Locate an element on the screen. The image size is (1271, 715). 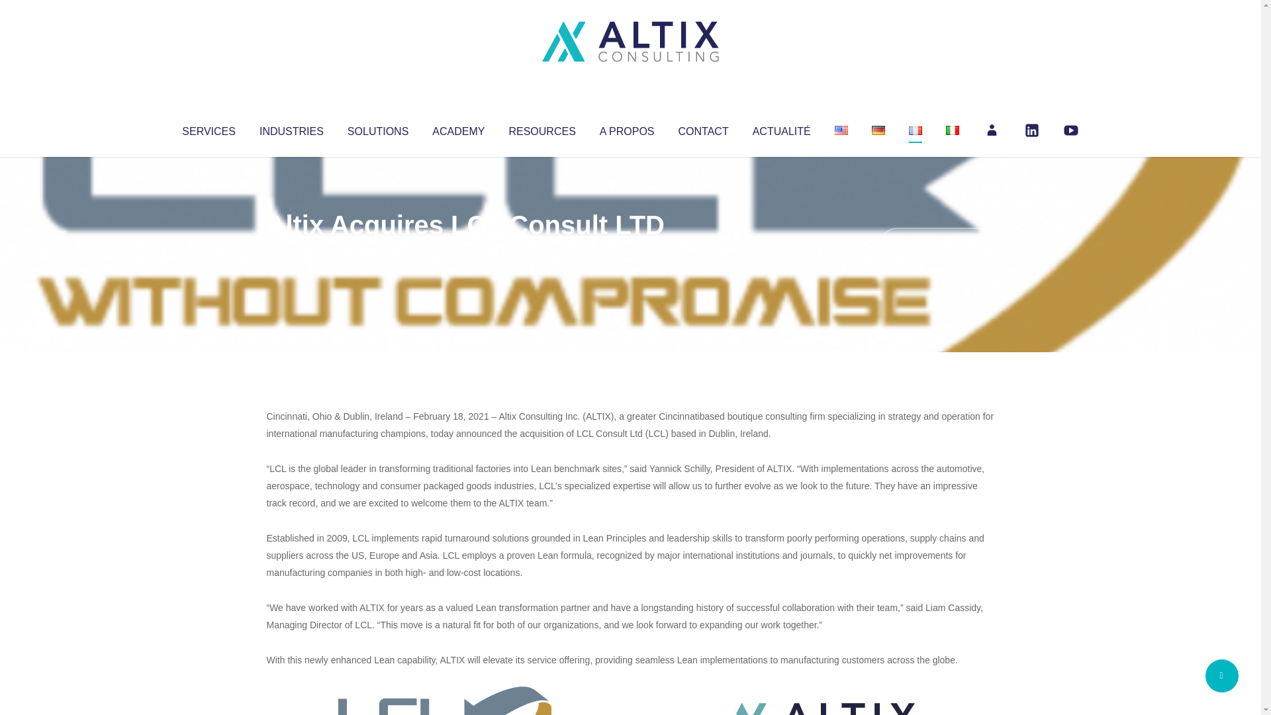
Altix is located at coordinates (291, 252).